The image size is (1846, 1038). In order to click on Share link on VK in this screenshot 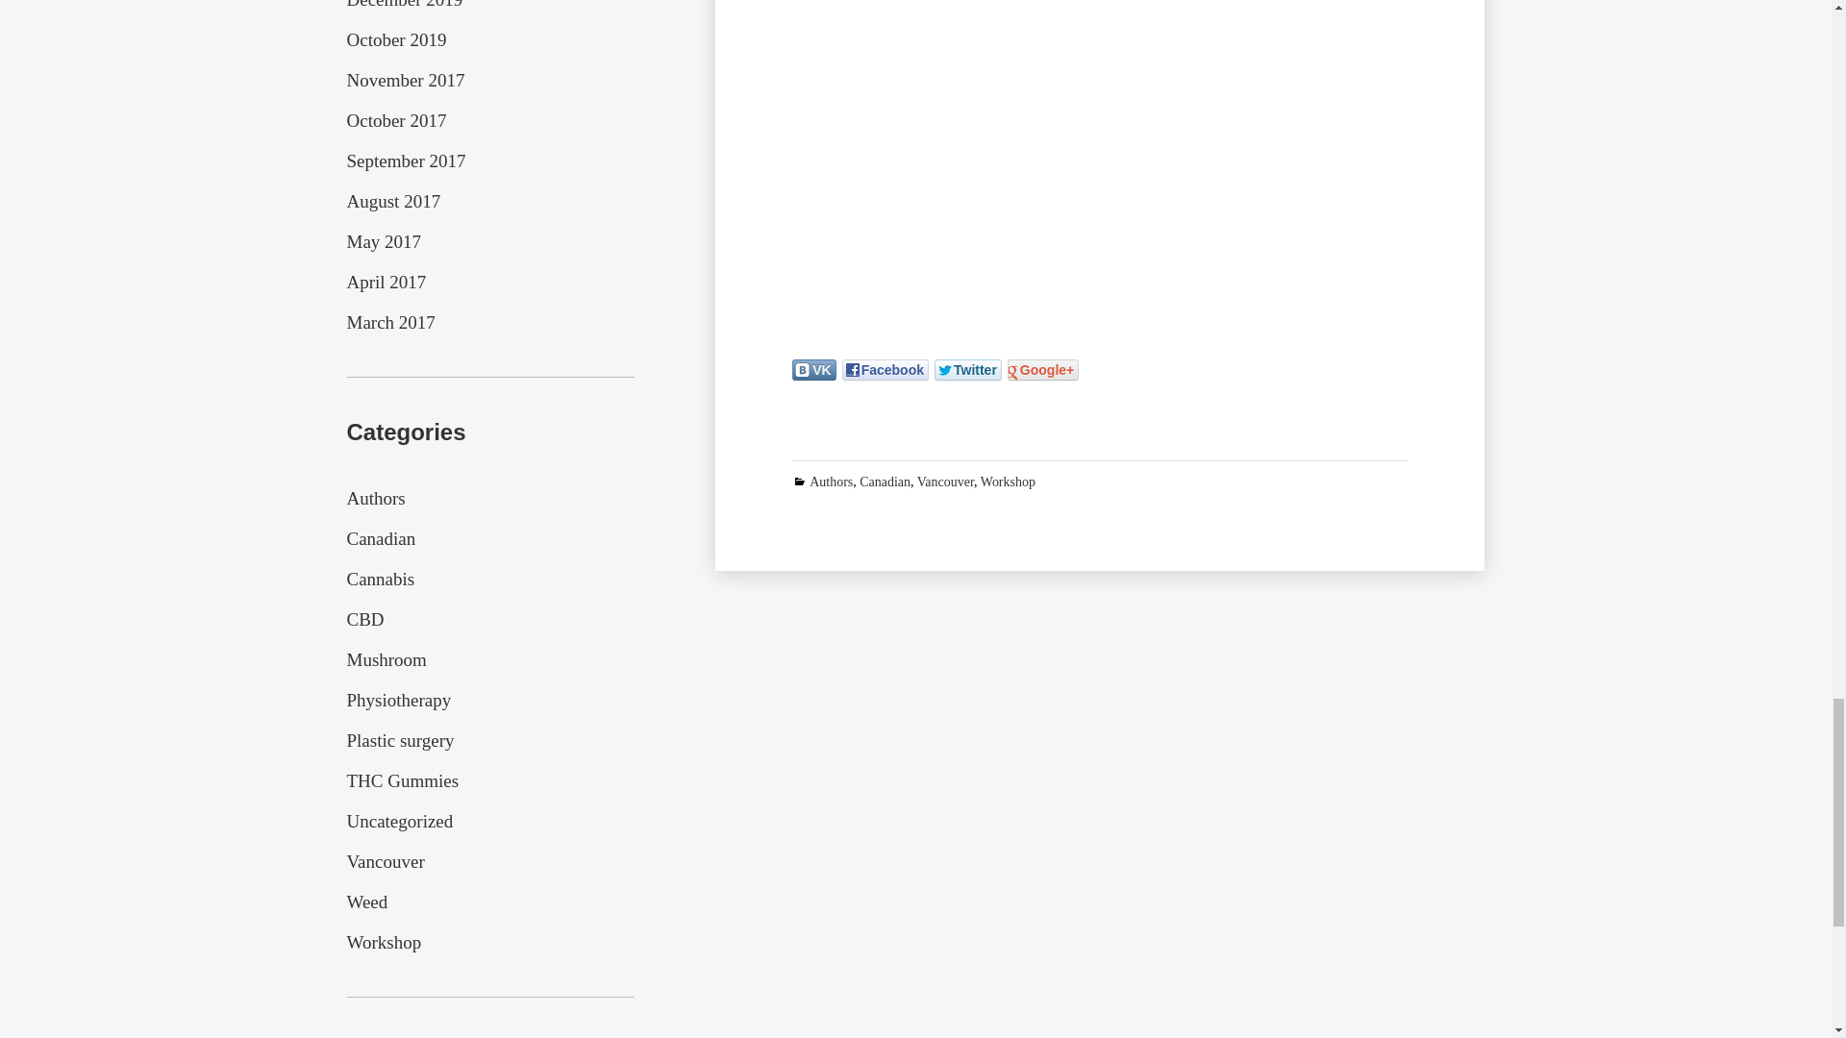, I will do `click(813, 369)`.